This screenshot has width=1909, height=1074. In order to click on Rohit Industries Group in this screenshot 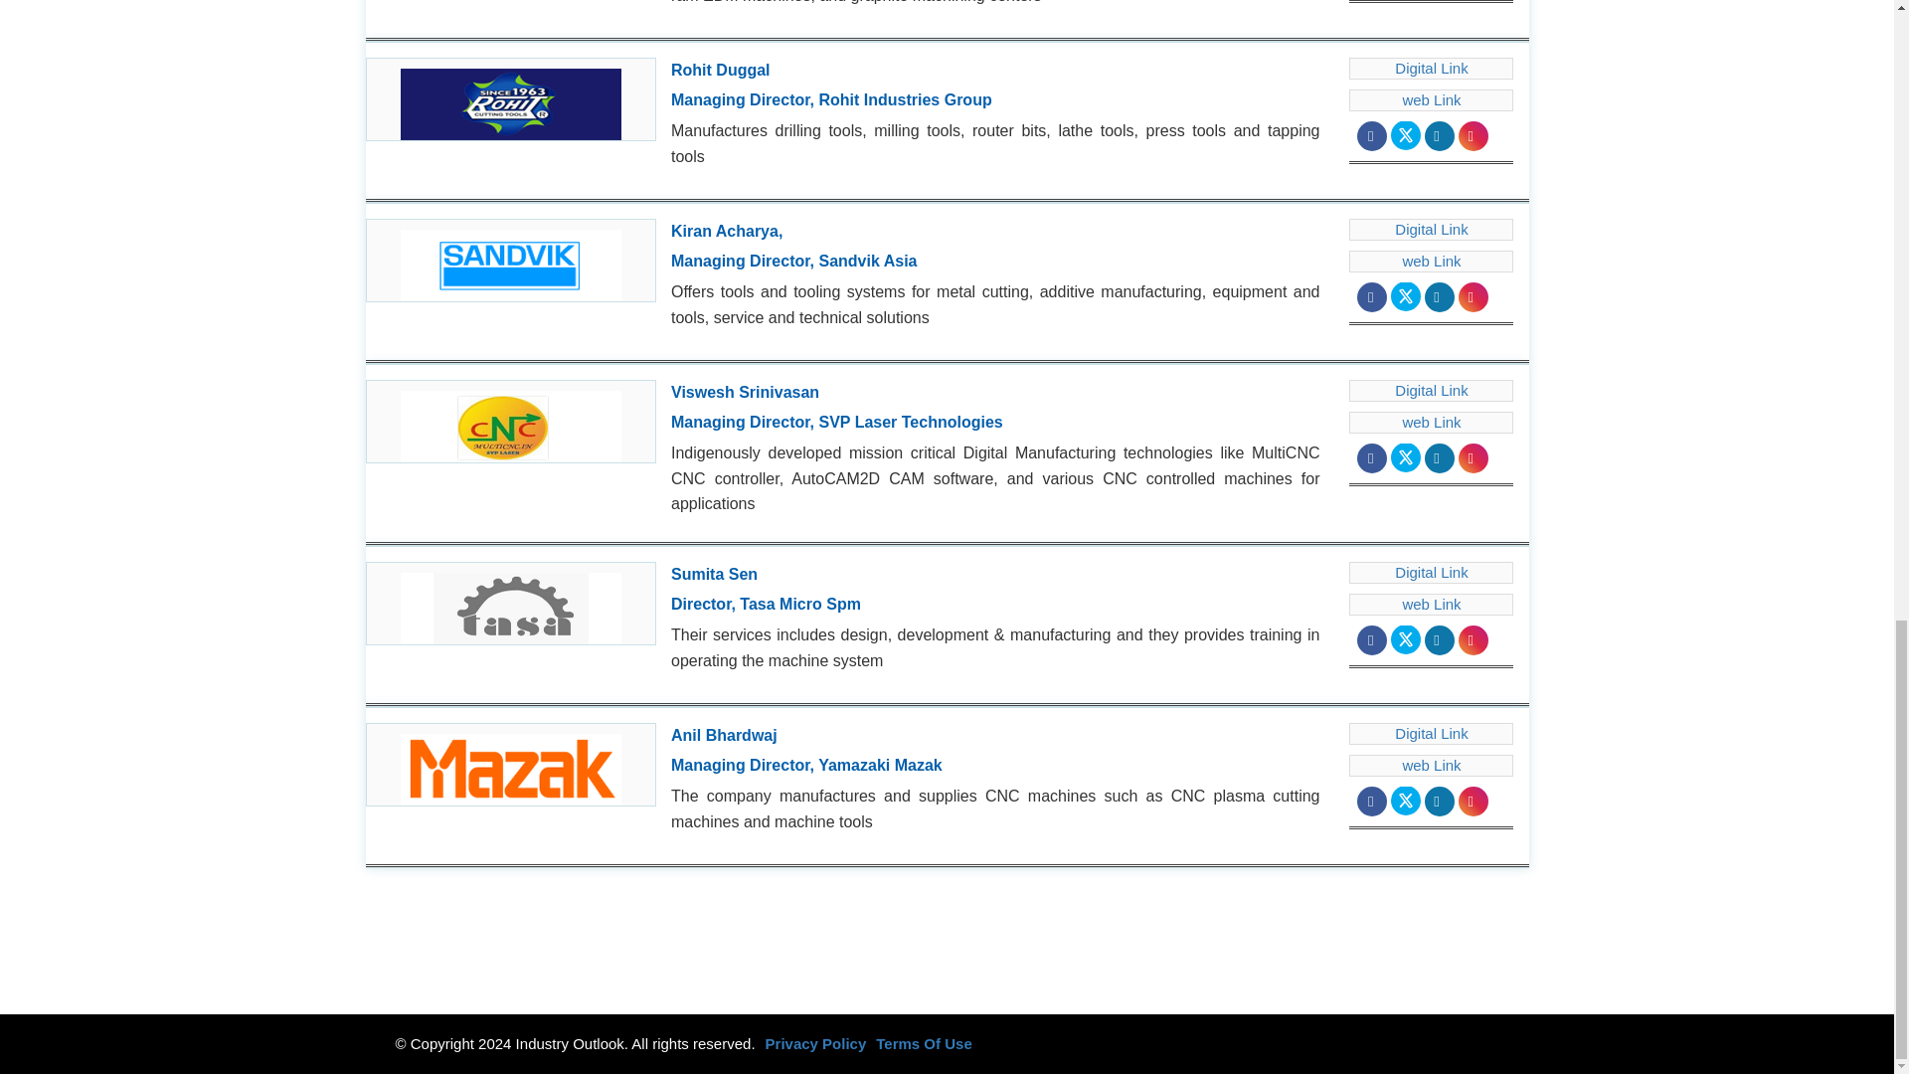, I will do `click(511, 99)`.